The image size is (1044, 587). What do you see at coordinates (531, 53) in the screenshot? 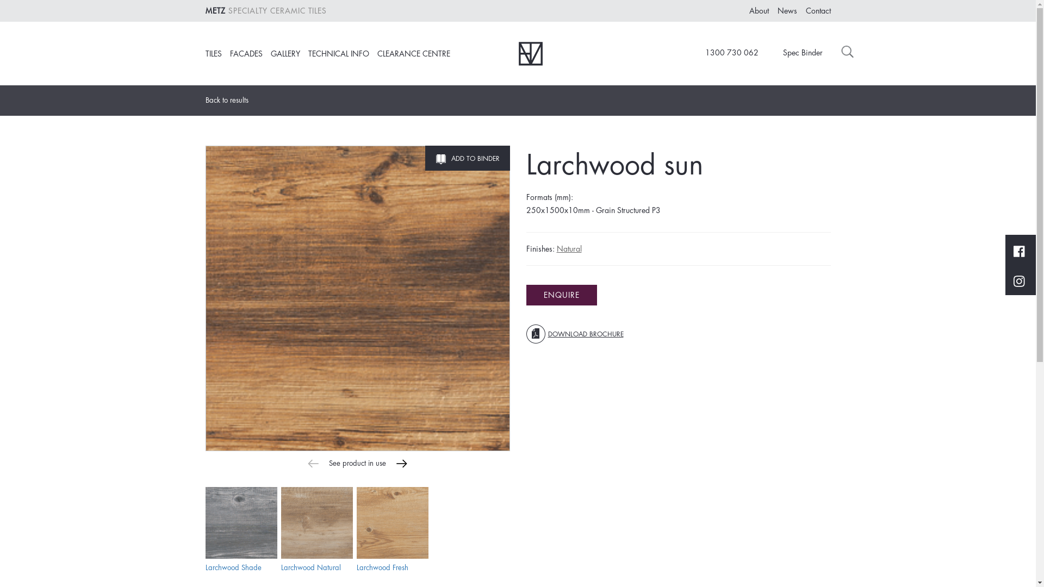
I see `metz specialty ceramic tiles` at bounding box center [531, 53].